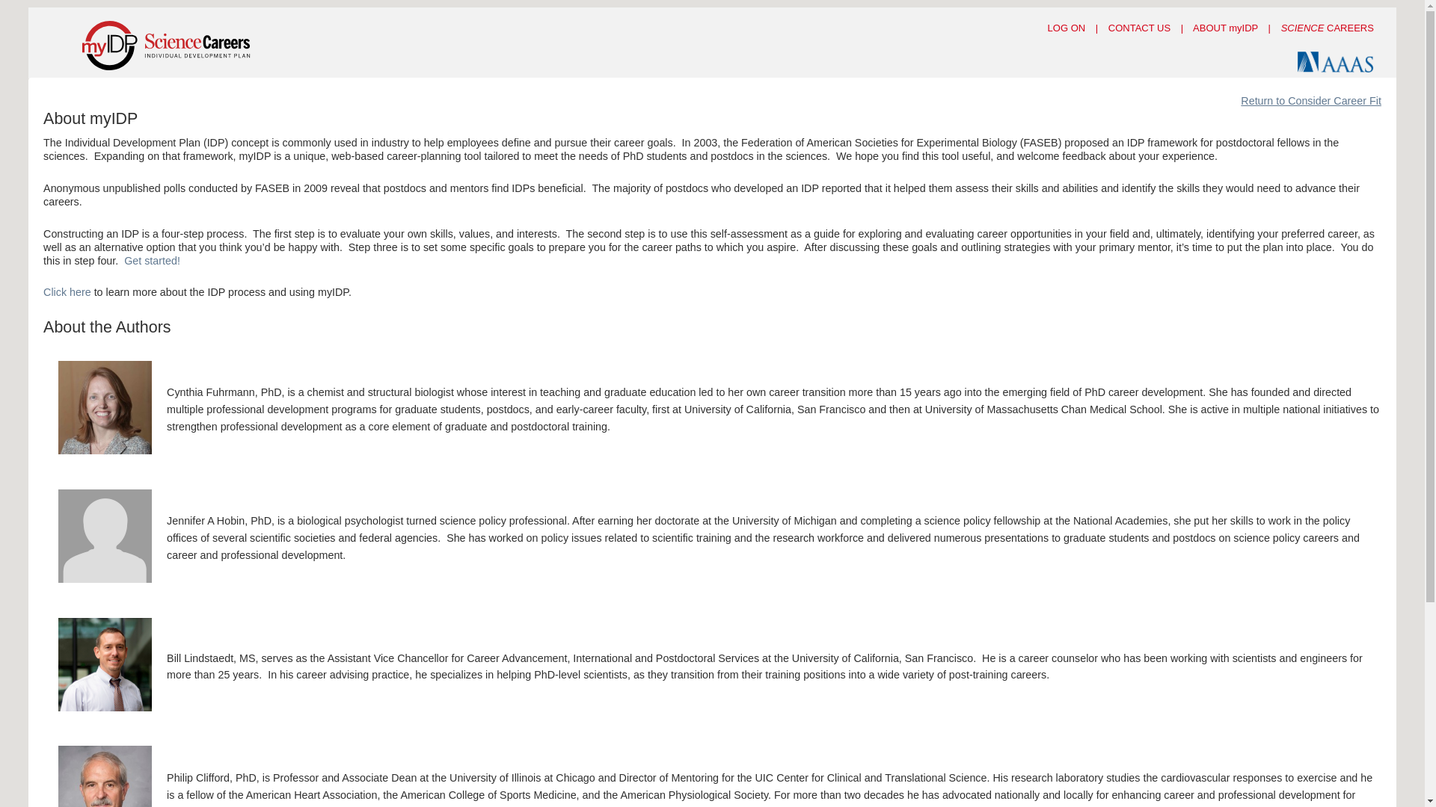 The width and height of the screenshot is (1436, 807). Describe the element at coordinates (1327, 28) in the screenshot. I see `SCIENCE CAREERS` at that location.